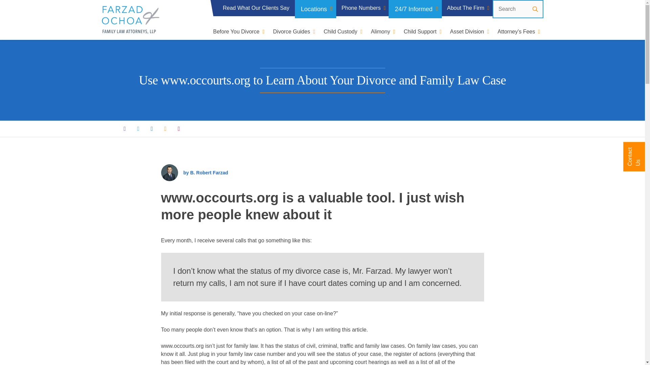  I want to click on Read What Our Clients Say, so click(256, 8).